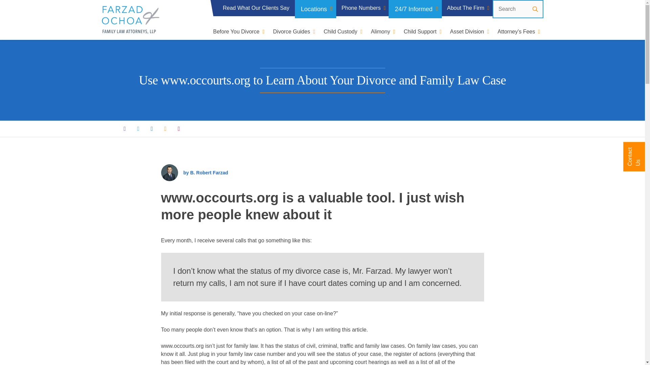  I want to click on Read What Our Clients Say, so click(256, 8).